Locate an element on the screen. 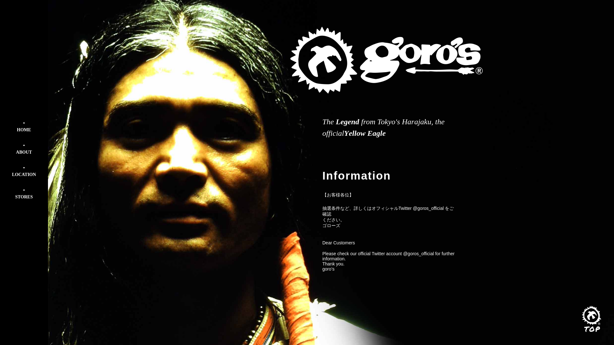 The width and height of the screenshot is (614, 345). LOCATION is located at coordinates (24, 177).